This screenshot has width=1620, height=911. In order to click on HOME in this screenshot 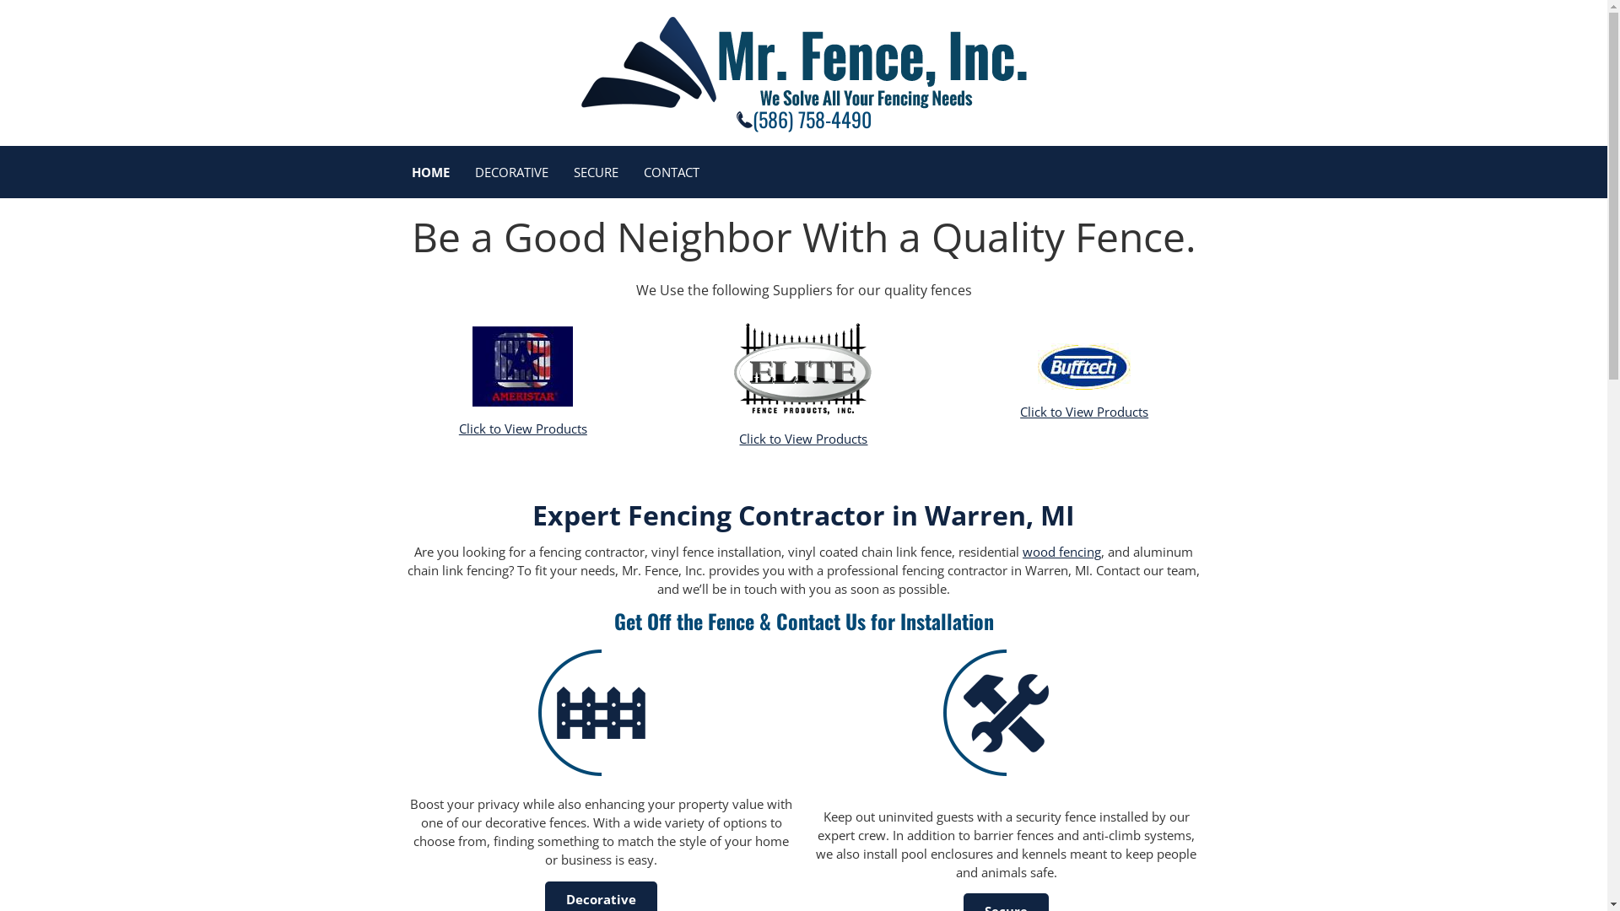, I will do `click(430, 172)`.